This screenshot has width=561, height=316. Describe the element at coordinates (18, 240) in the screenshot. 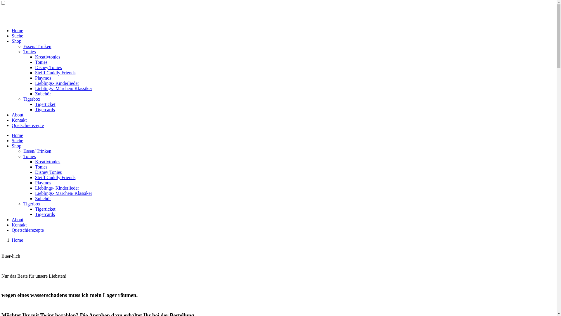

I see `Home` at that location.